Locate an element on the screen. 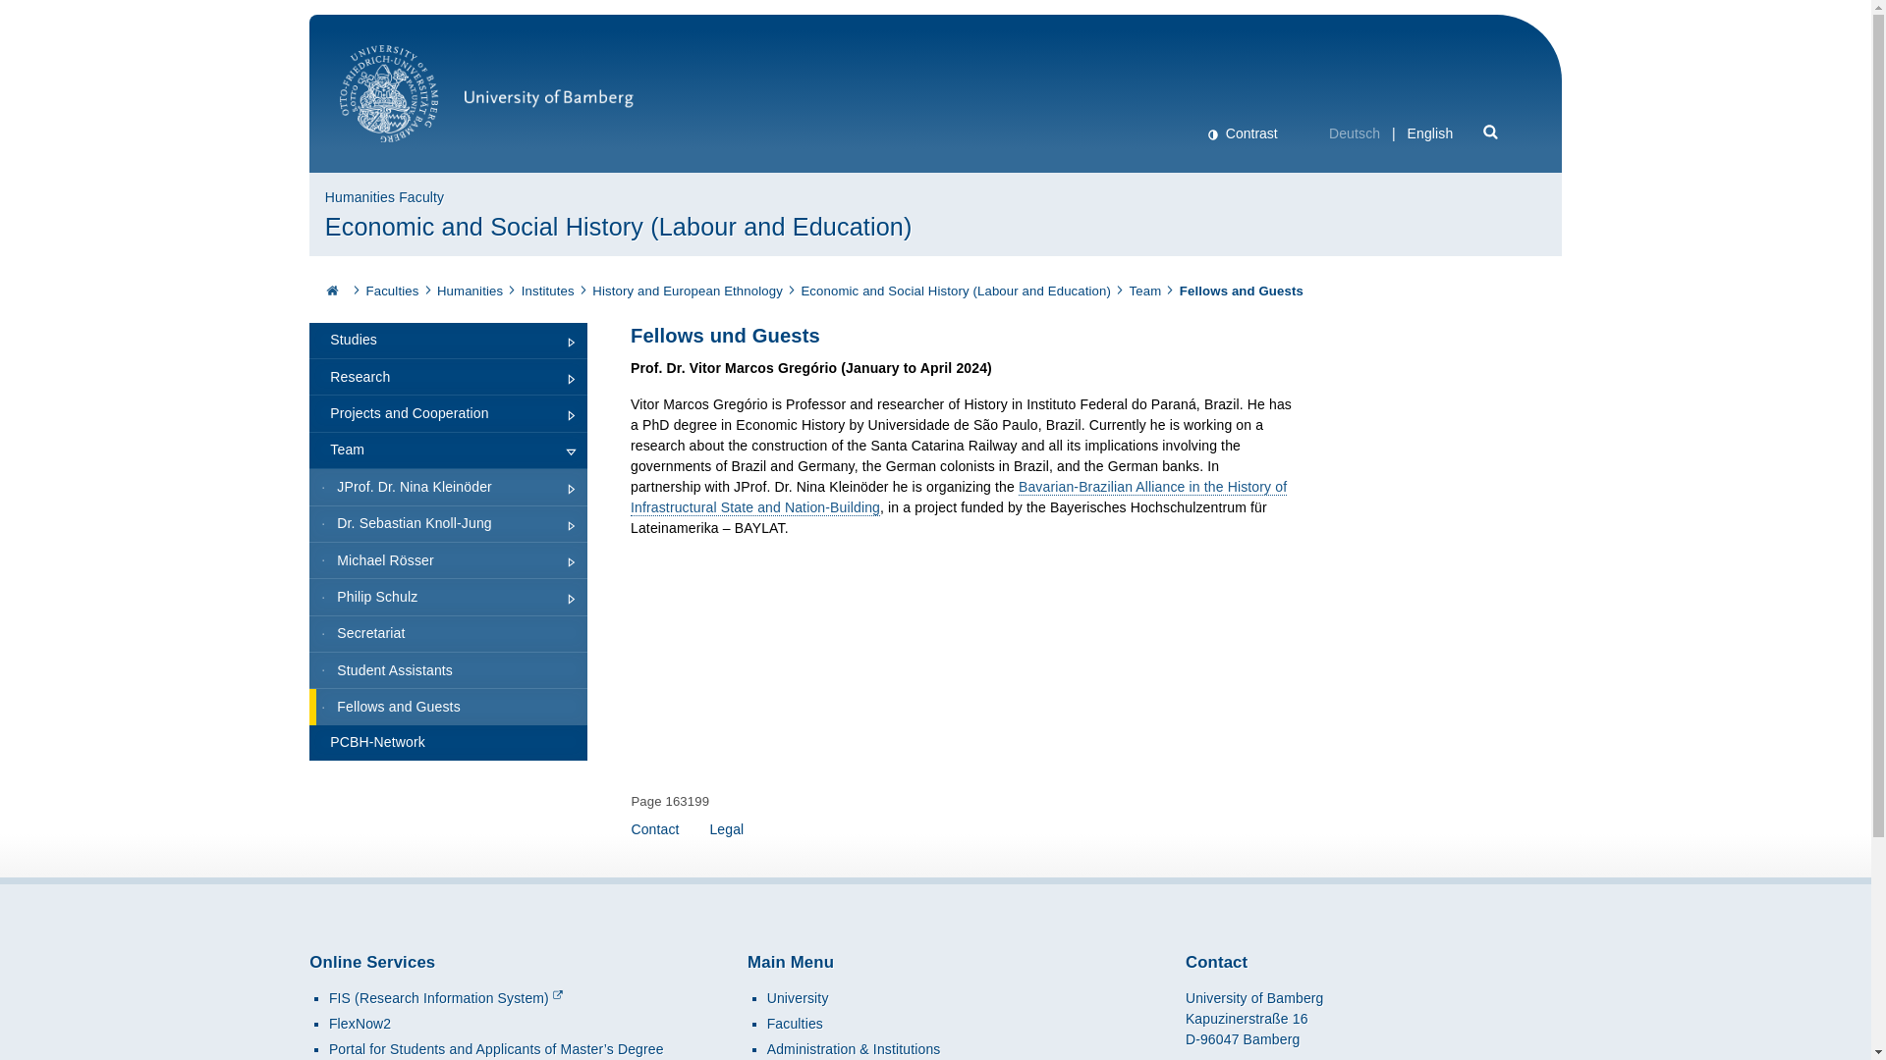 This screenshot has height=1060, width=1886. Institutes is located at coordinates (548, 291).